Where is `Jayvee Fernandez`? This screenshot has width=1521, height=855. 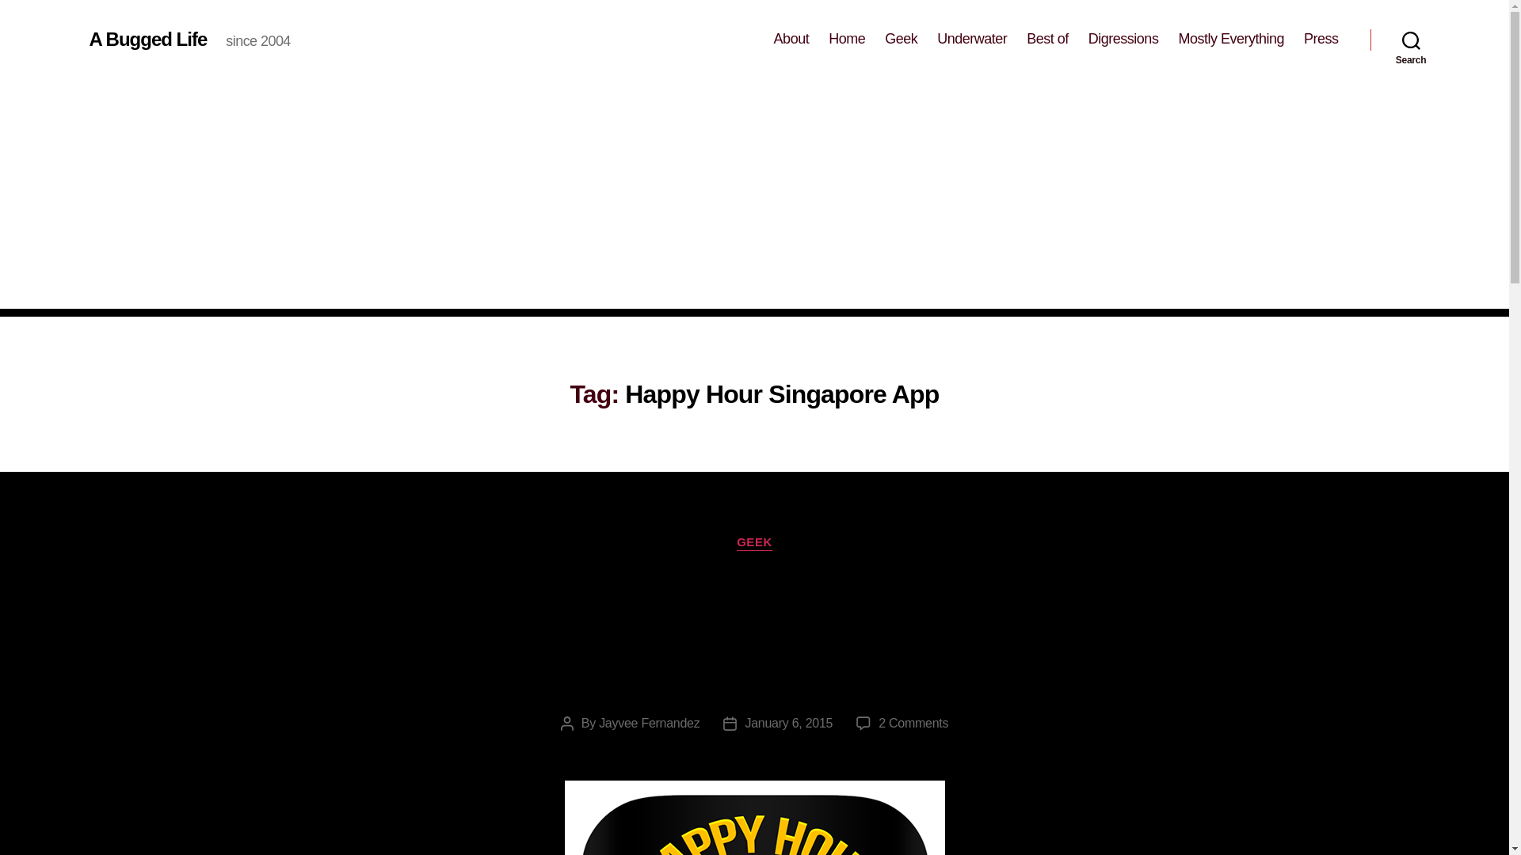 Jayvee Fernandez is located at coordinates (650, 724).